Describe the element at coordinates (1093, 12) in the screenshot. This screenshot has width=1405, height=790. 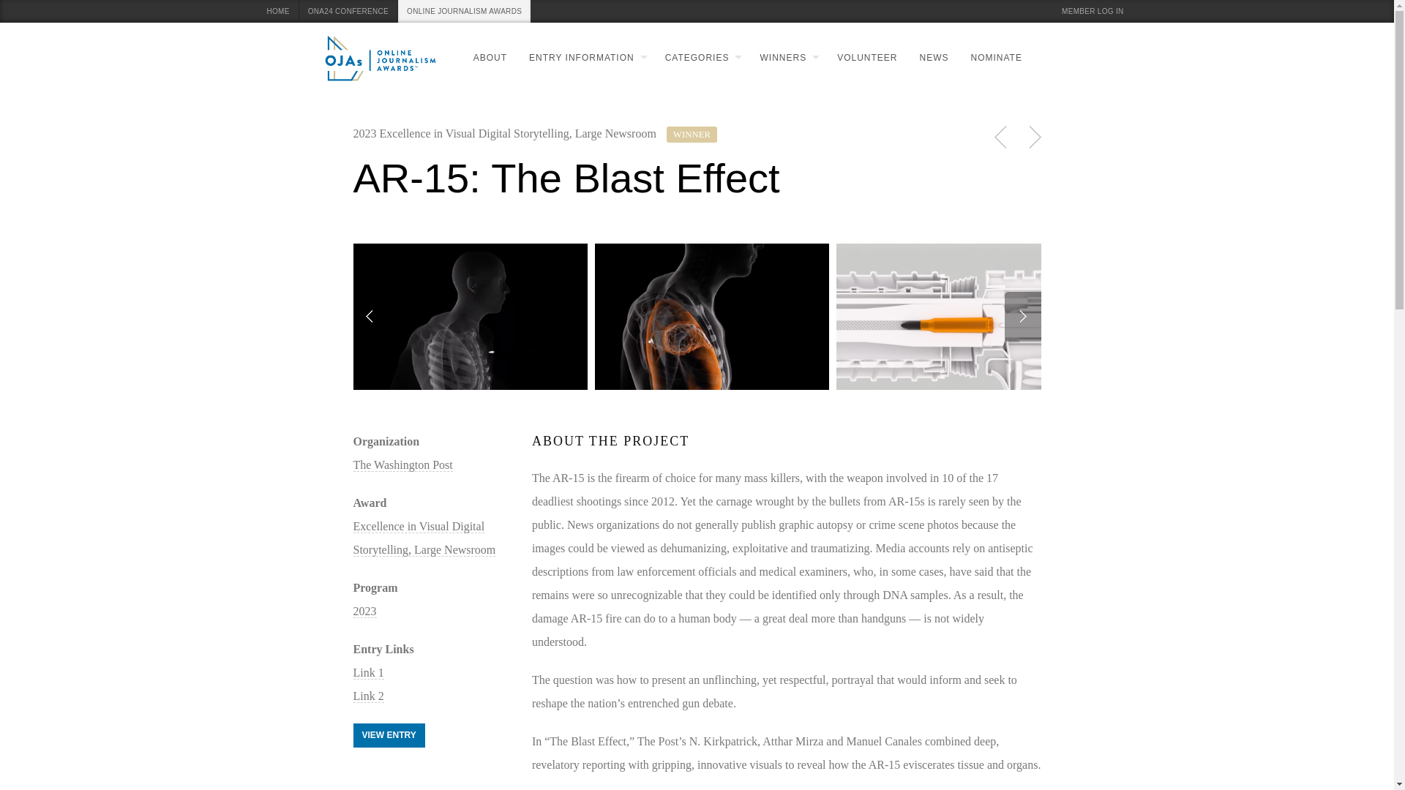
I see `MEMBER LOG IN` at that location.